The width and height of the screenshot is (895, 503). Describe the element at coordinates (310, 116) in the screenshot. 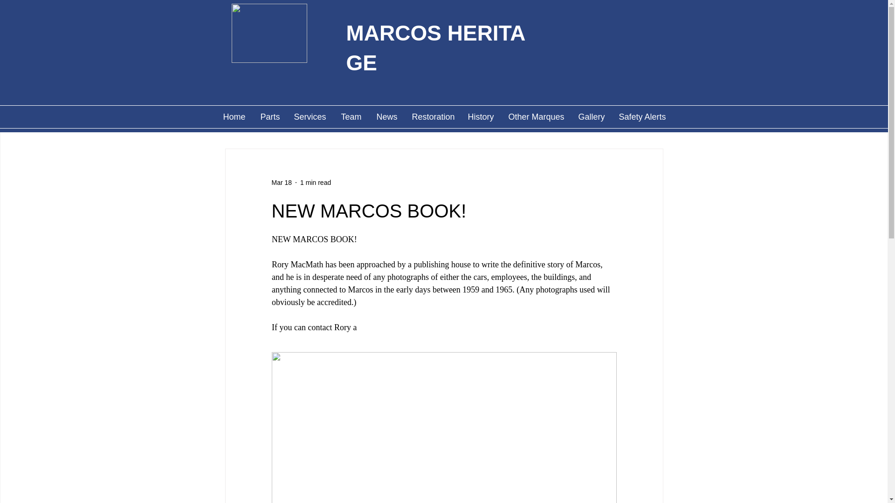

I see `Services` at that location.